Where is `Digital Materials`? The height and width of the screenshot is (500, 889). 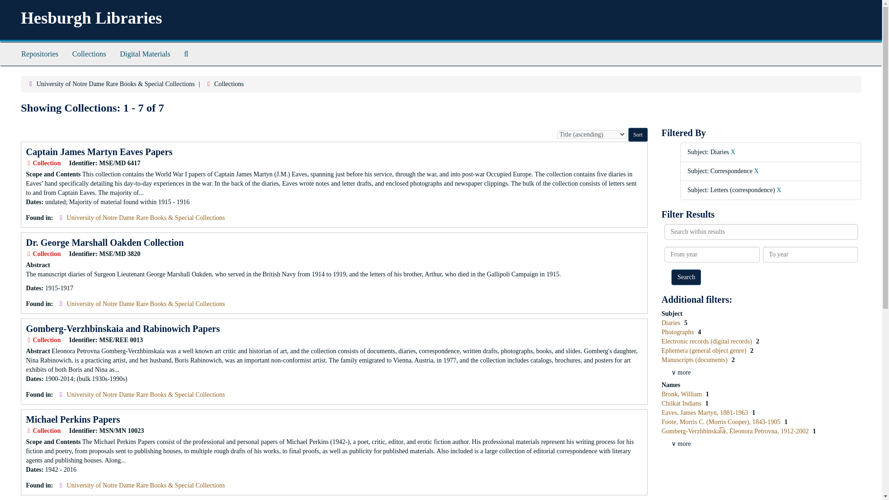
Digital Materials is located at coordinates (144, 54).